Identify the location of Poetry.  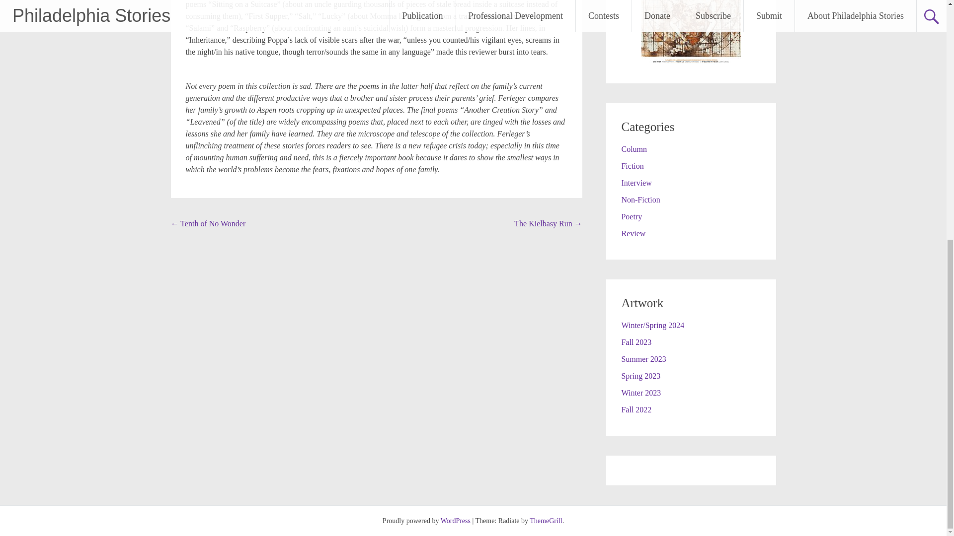
(631, 216).